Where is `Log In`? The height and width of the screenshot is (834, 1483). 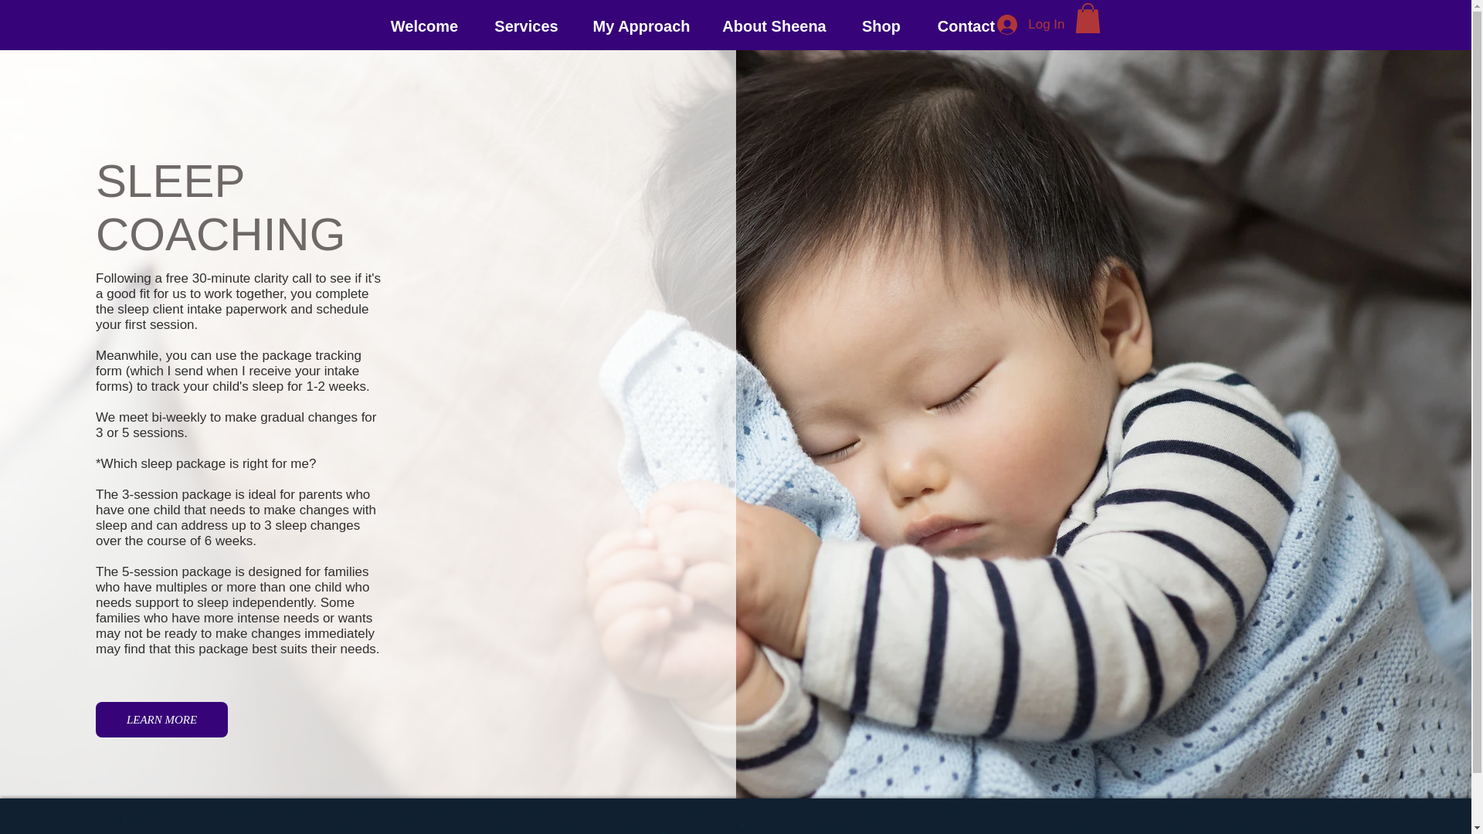 Log In is located at coordinates (1030, 24).